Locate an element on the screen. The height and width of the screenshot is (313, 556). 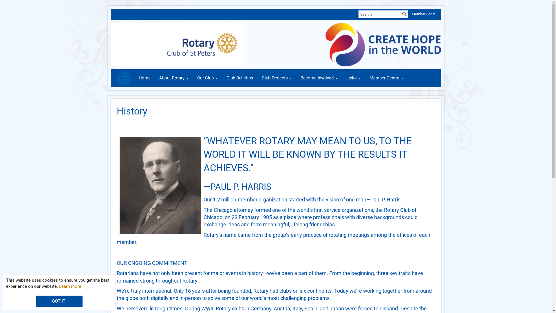
Member Centre is located at coordinates (386, 78).